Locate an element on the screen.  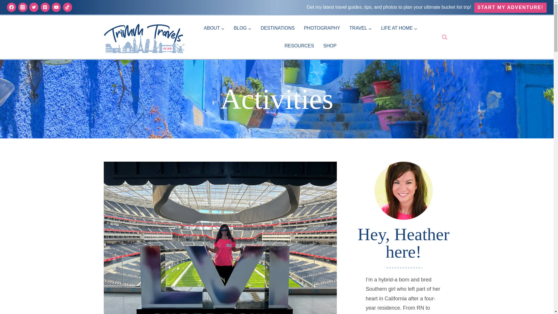
RESOURCES is located at coordinates (299, 46).